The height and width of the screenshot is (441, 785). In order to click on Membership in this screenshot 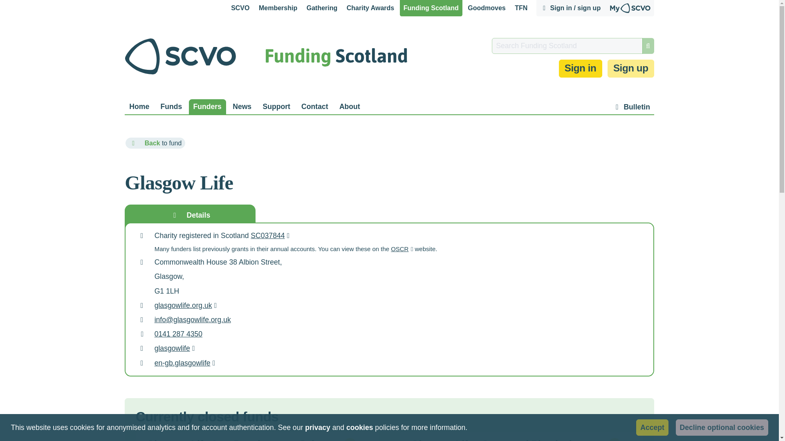, I will do `click(278, 8)`.